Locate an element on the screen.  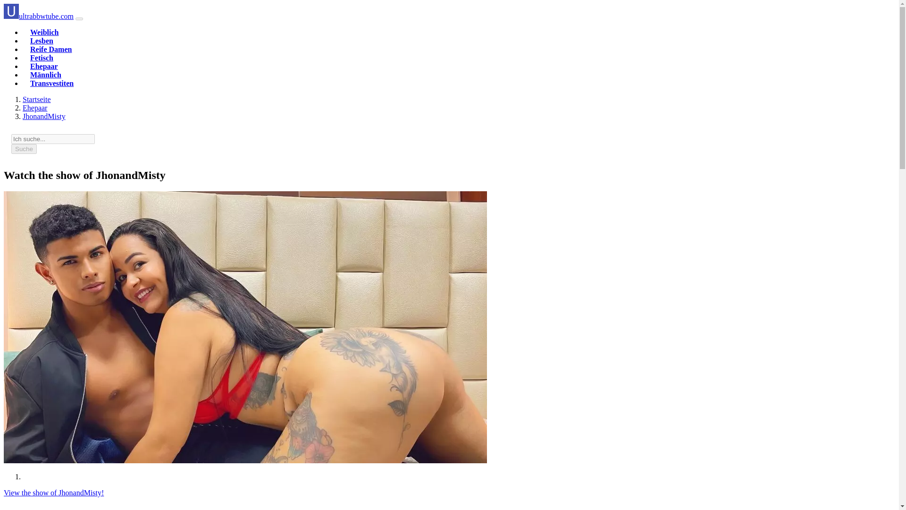
Fetisch is located at coordinates (42, 58).